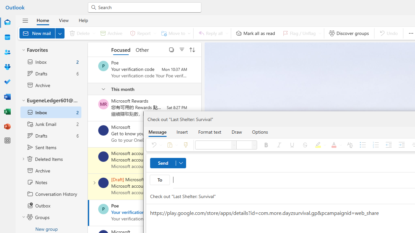 The height and width of the screenshot is (233, 415). What do you see at coordinates (7, 37) in the screenshot?
I see `Calendar` at bounding box center [7, 37].